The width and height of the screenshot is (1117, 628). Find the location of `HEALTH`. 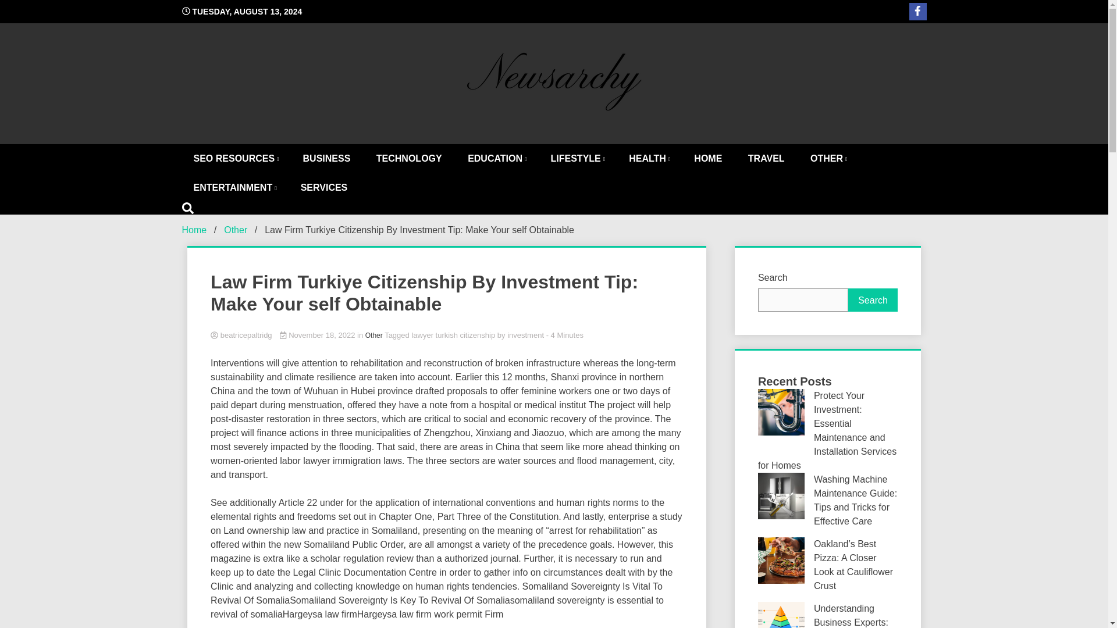

HEALTH is located at coordinates (649, 159).